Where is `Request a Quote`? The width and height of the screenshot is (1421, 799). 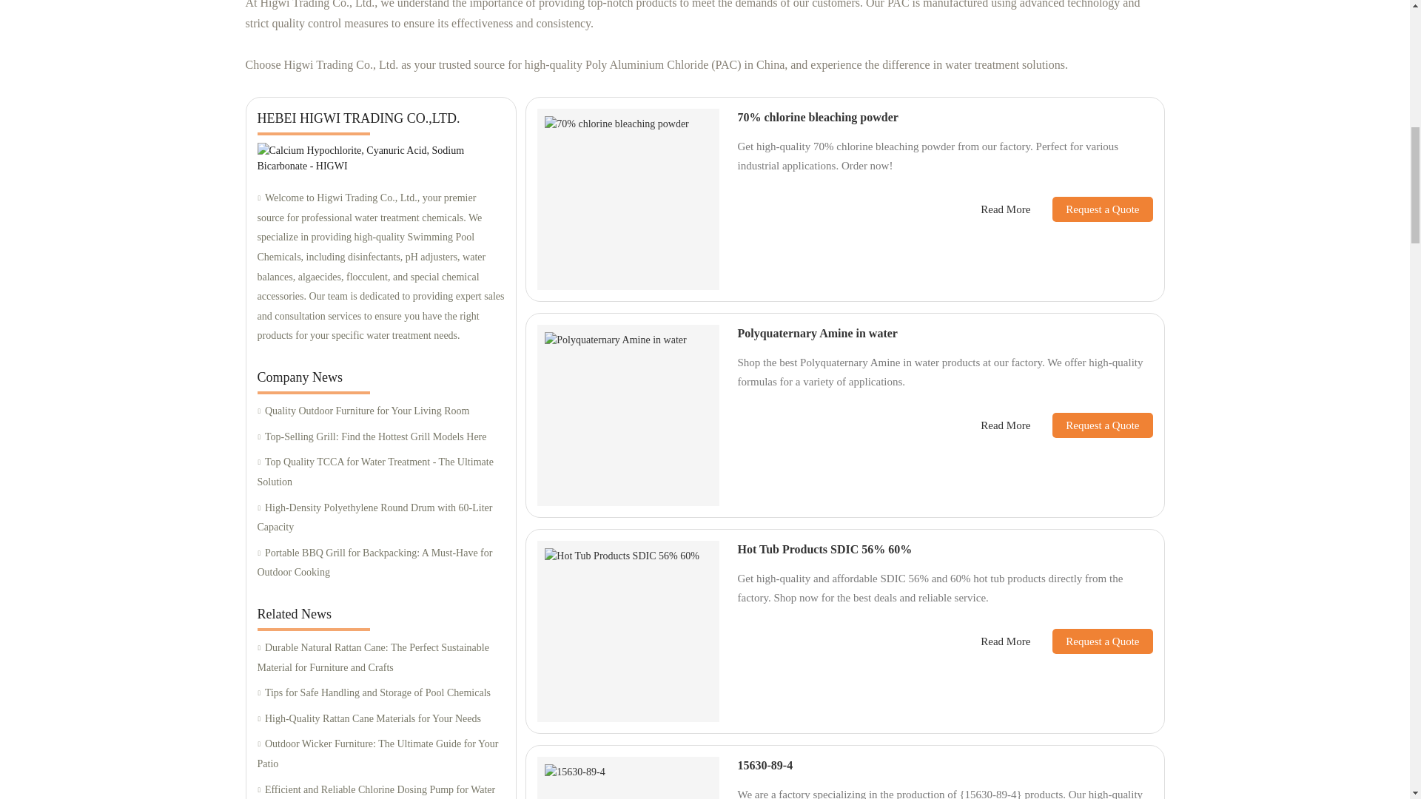
Request a Quote is located at coordinates (1091, 209).